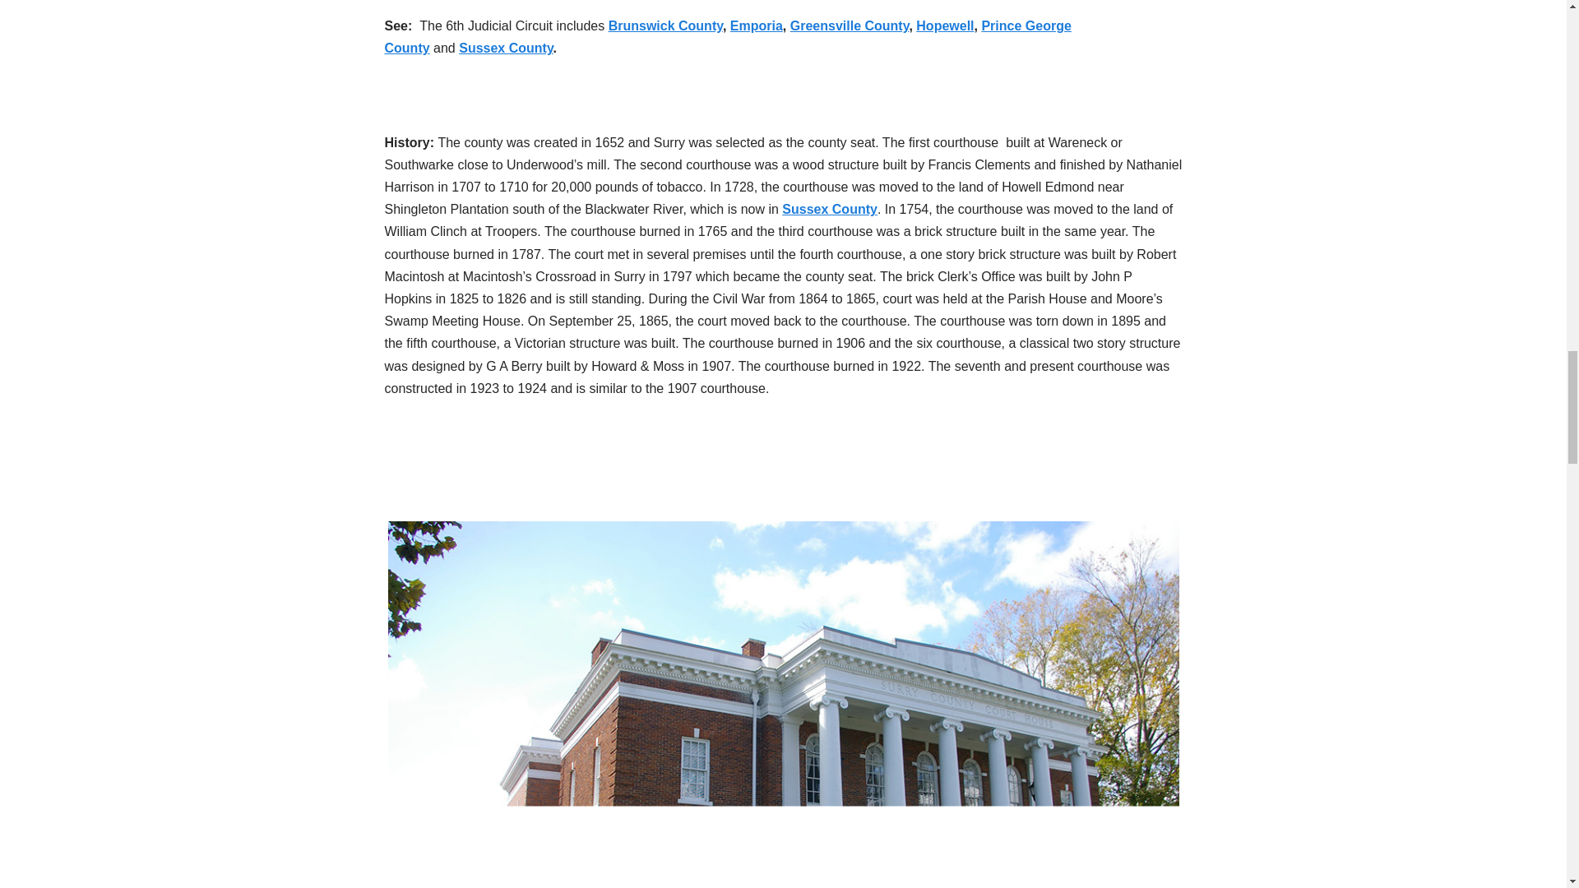 The width and height of the screenshot is (1579, 888). Describe the element at coordinates (729, 36) in the screenshot. I see `Prince George County` at that location.